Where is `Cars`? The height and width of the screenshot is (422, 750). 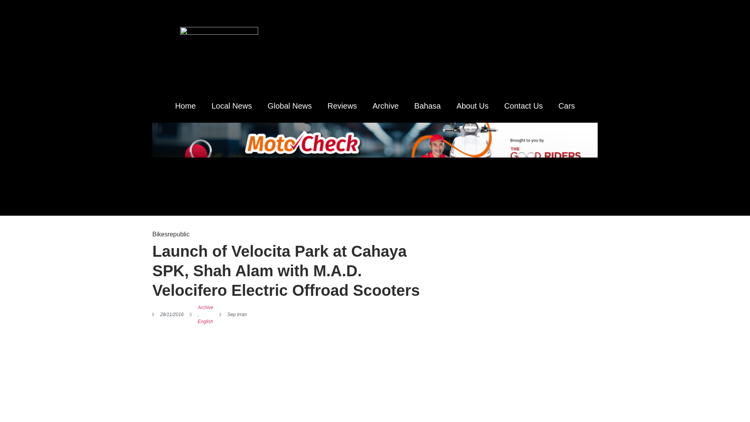
Cars is located at coordinates (566, 105).